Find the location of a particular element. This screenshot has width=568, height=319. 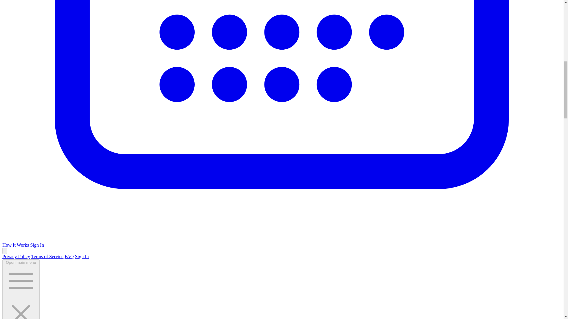

Sign In is located at coordinates (82, 256).